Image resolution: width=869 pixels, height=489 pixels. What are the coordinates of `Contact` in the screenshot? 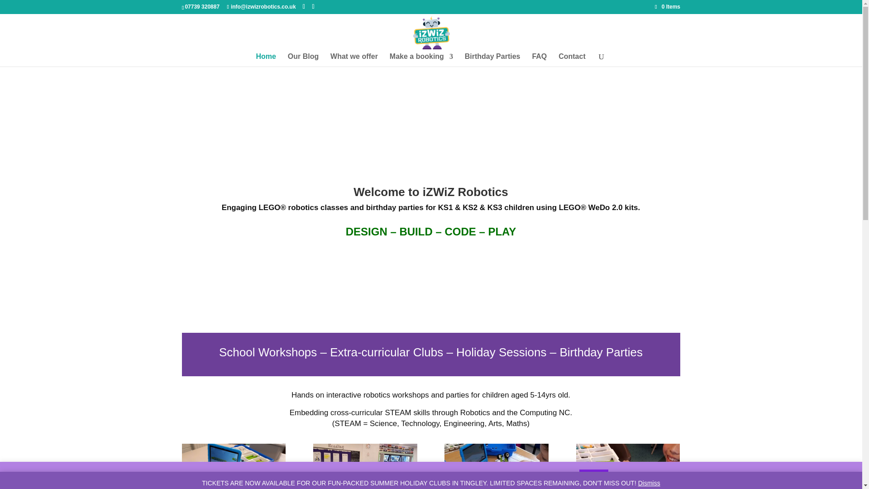 It's located at (572, 60).